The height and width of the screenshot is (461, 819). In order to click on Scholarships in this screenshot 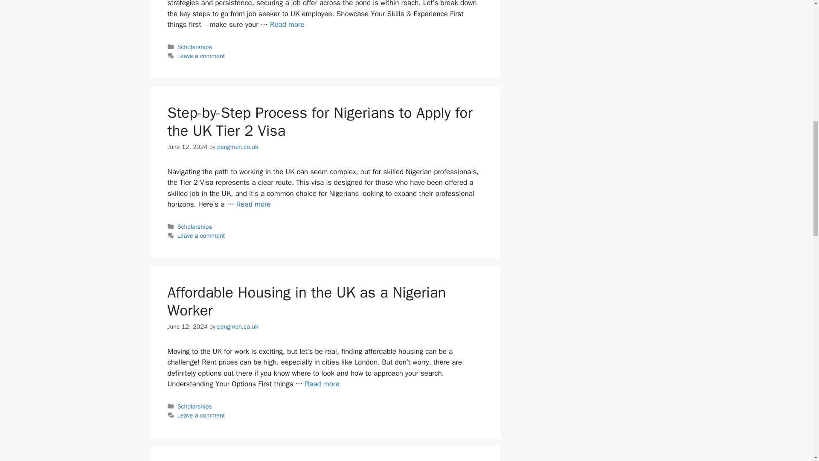, I will do `click(195, 406)`.